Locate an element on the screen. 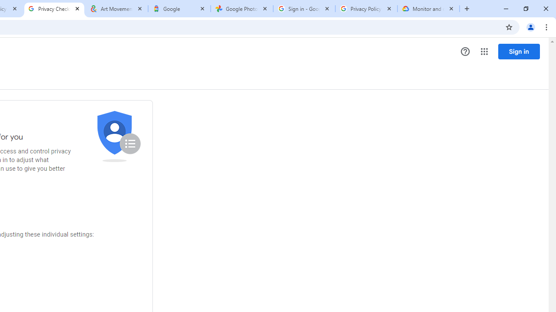 The height and width of the screenshot is (312, 556). Google is located at coordinates (179, 9).